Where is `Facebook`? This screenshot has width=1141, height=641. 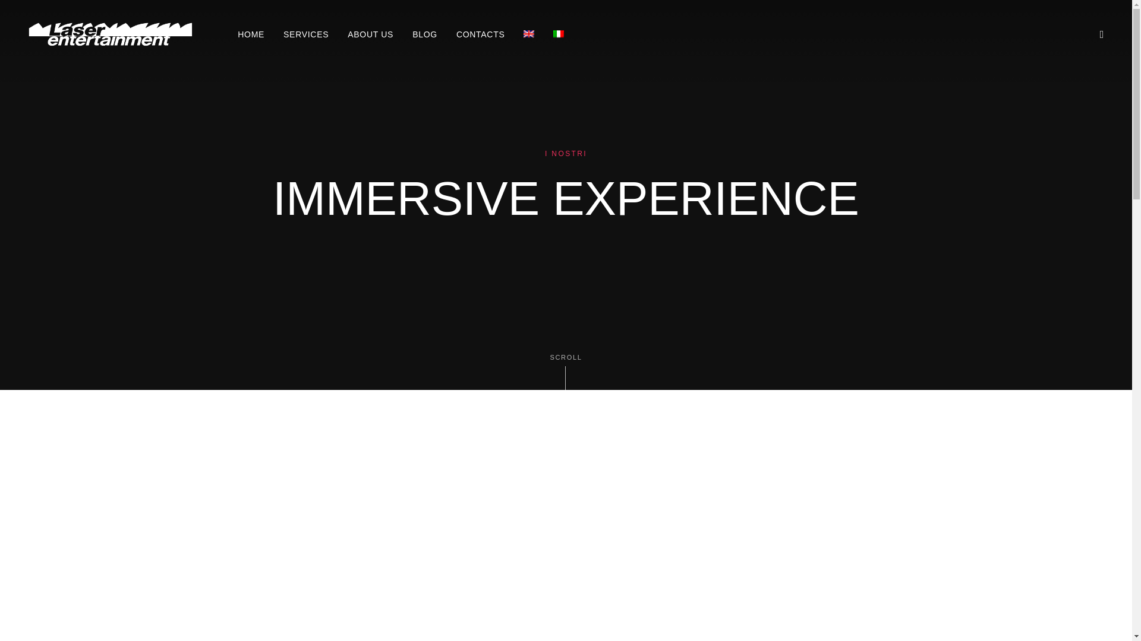
Facebook is located at coordinates (455, 456).